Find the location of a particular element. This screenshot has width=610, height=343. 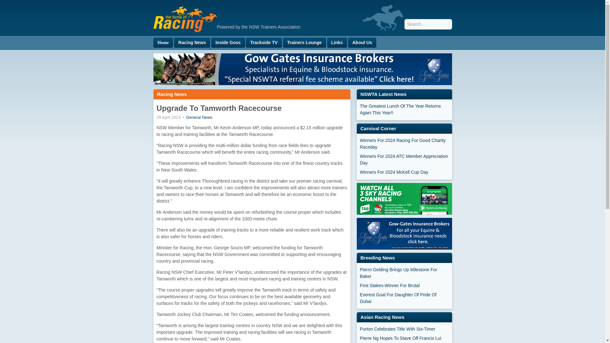

Racing News is located at coordinates (172, 94).